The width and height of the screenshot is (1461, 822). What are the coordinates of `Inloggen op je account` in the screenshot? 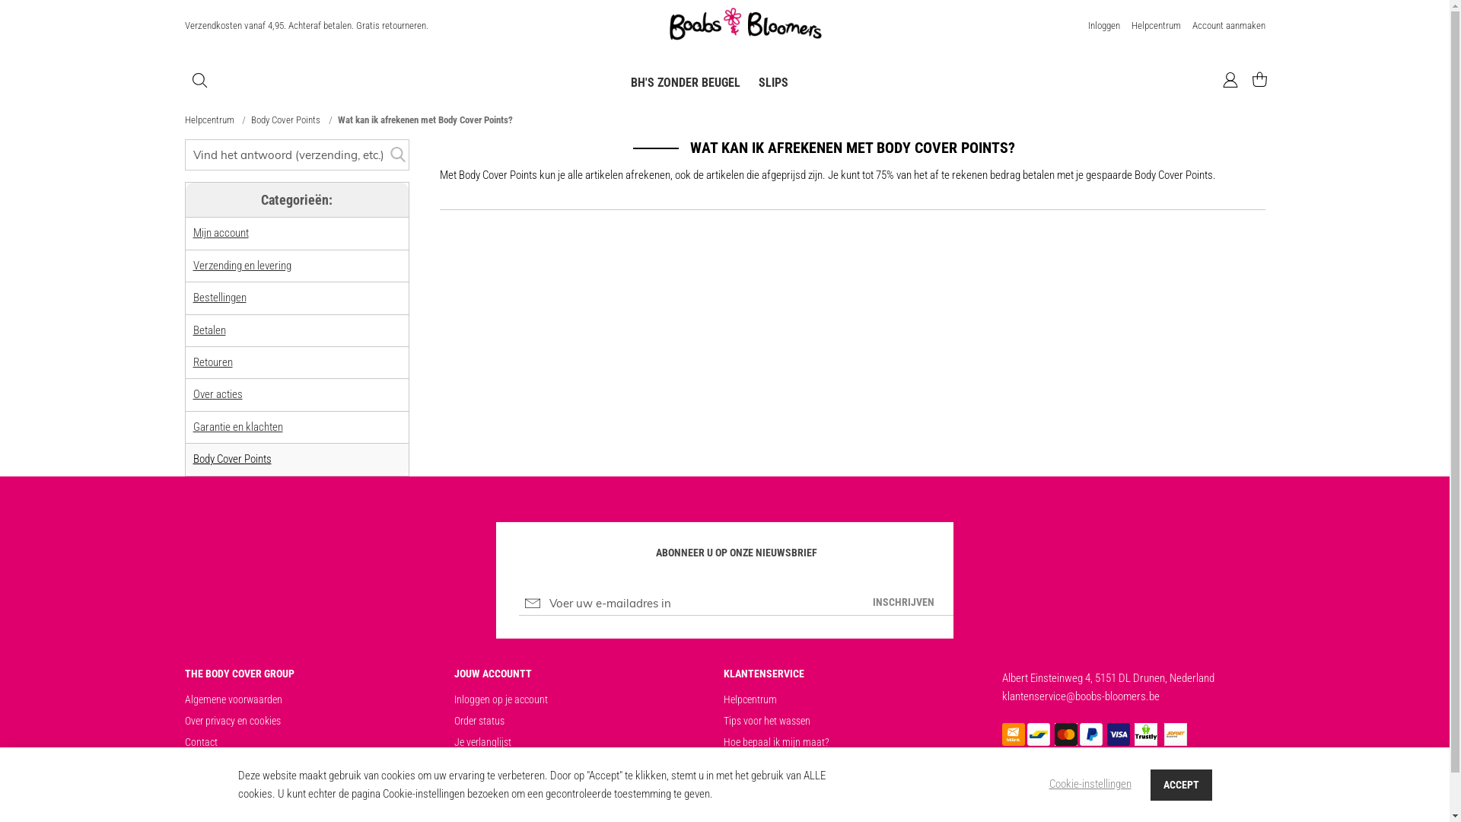 It's located at (501, 699).